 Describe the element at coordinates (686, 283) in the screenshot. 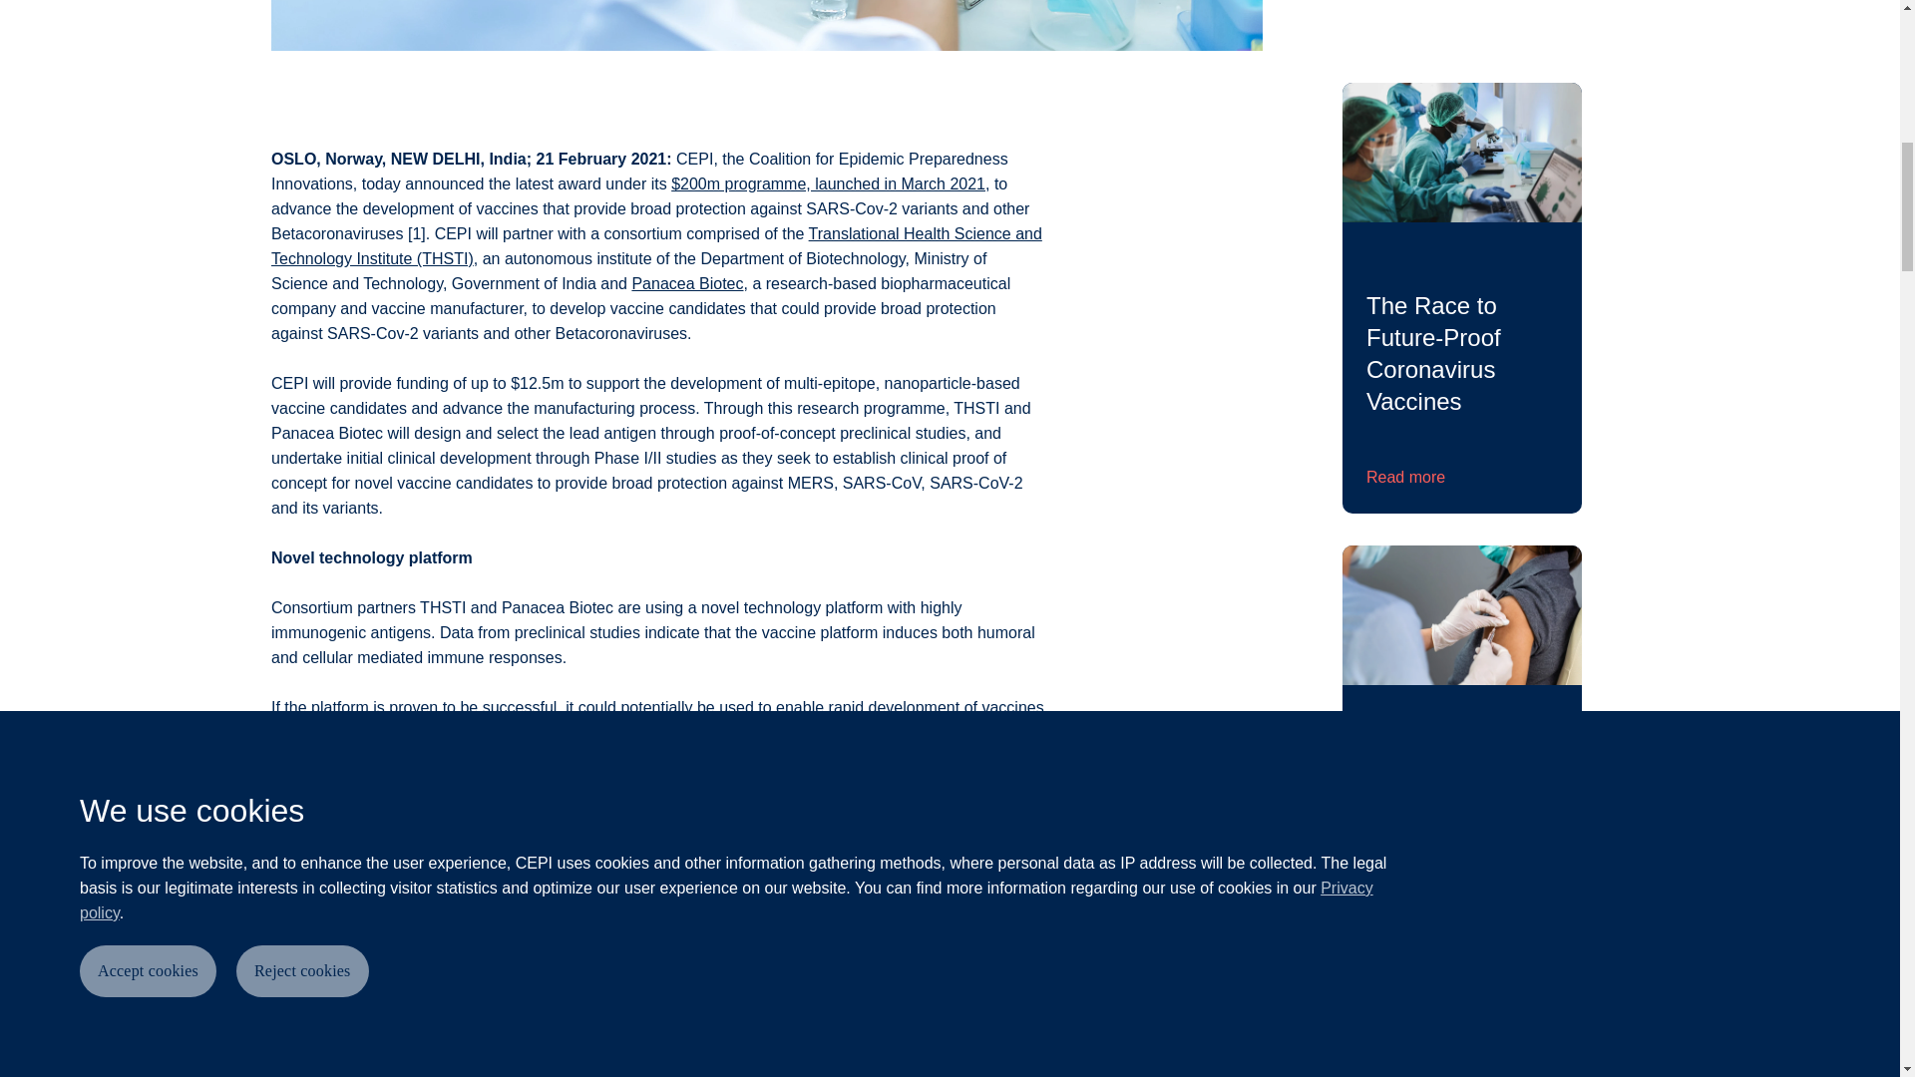

I see `Panacea Biotec` at that location.